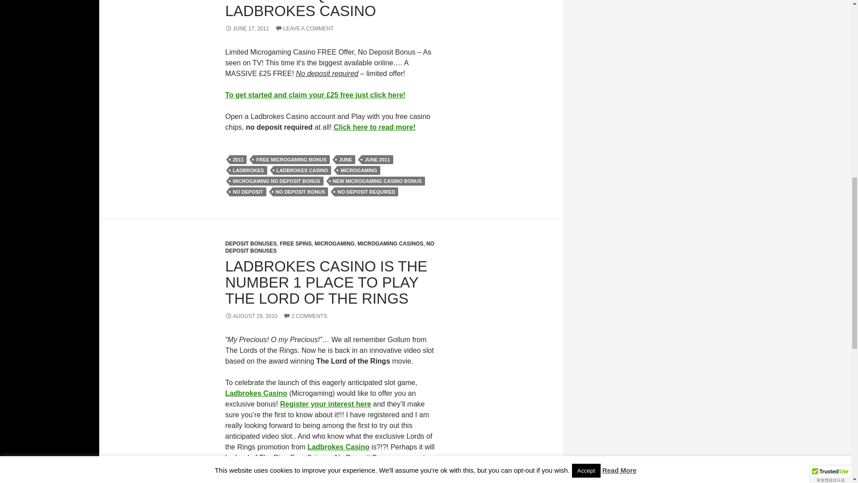  What do you see at coordinates (338, 447) in the screenshot?
I see `Ladbrokes Lords of The Rings` at bounding box center [338, 447].